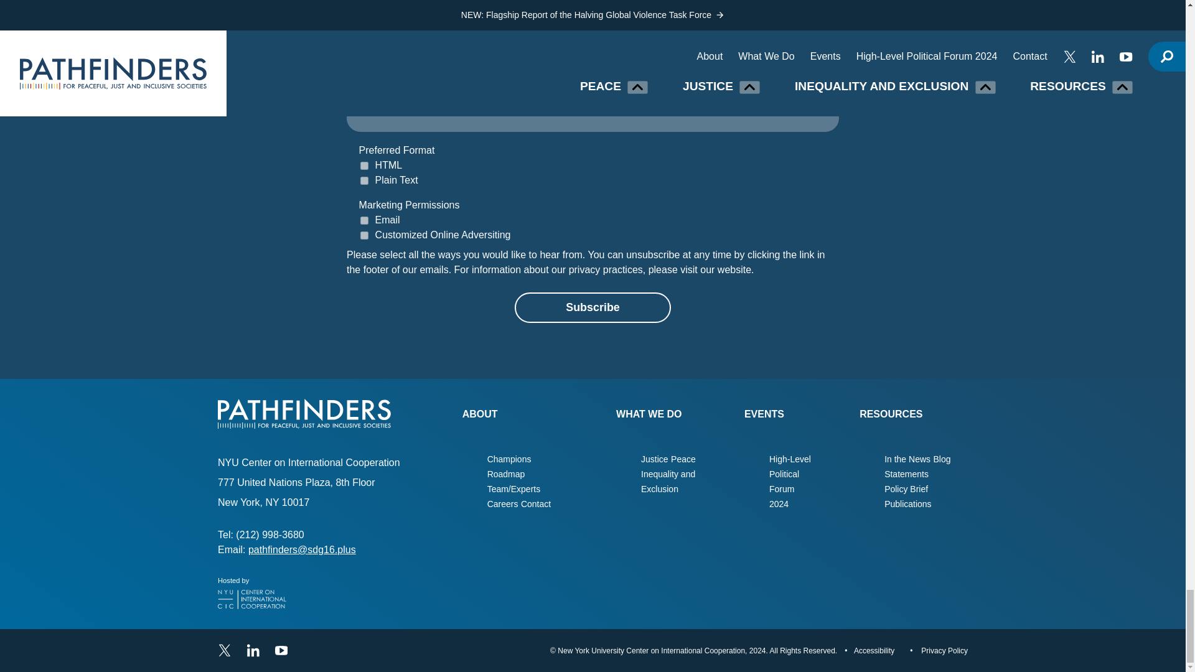 The image size is (1195, 672). I want to click on Customized Online Adversiting, so click(364, 235).